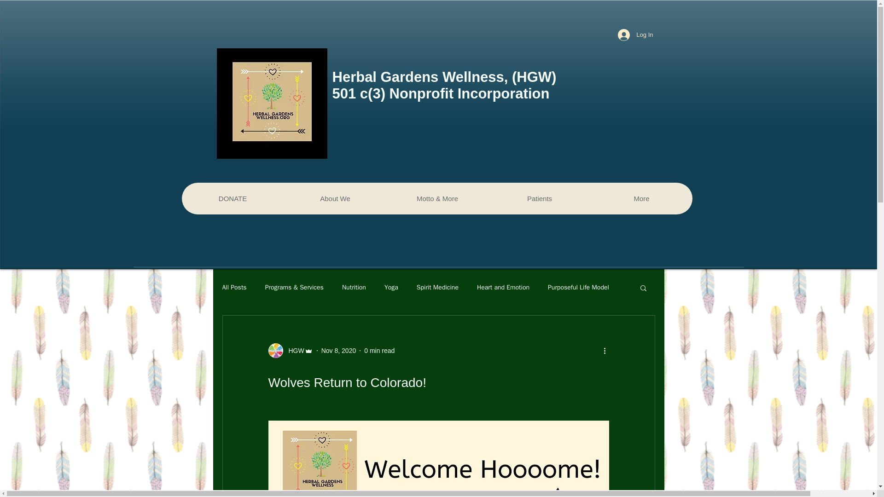 This screenshot has width=884, height=497. What do you see at coordinates (339, 351) in the screenshot?
I see `Nov 8, 2020` at bounding box center [339, 351].